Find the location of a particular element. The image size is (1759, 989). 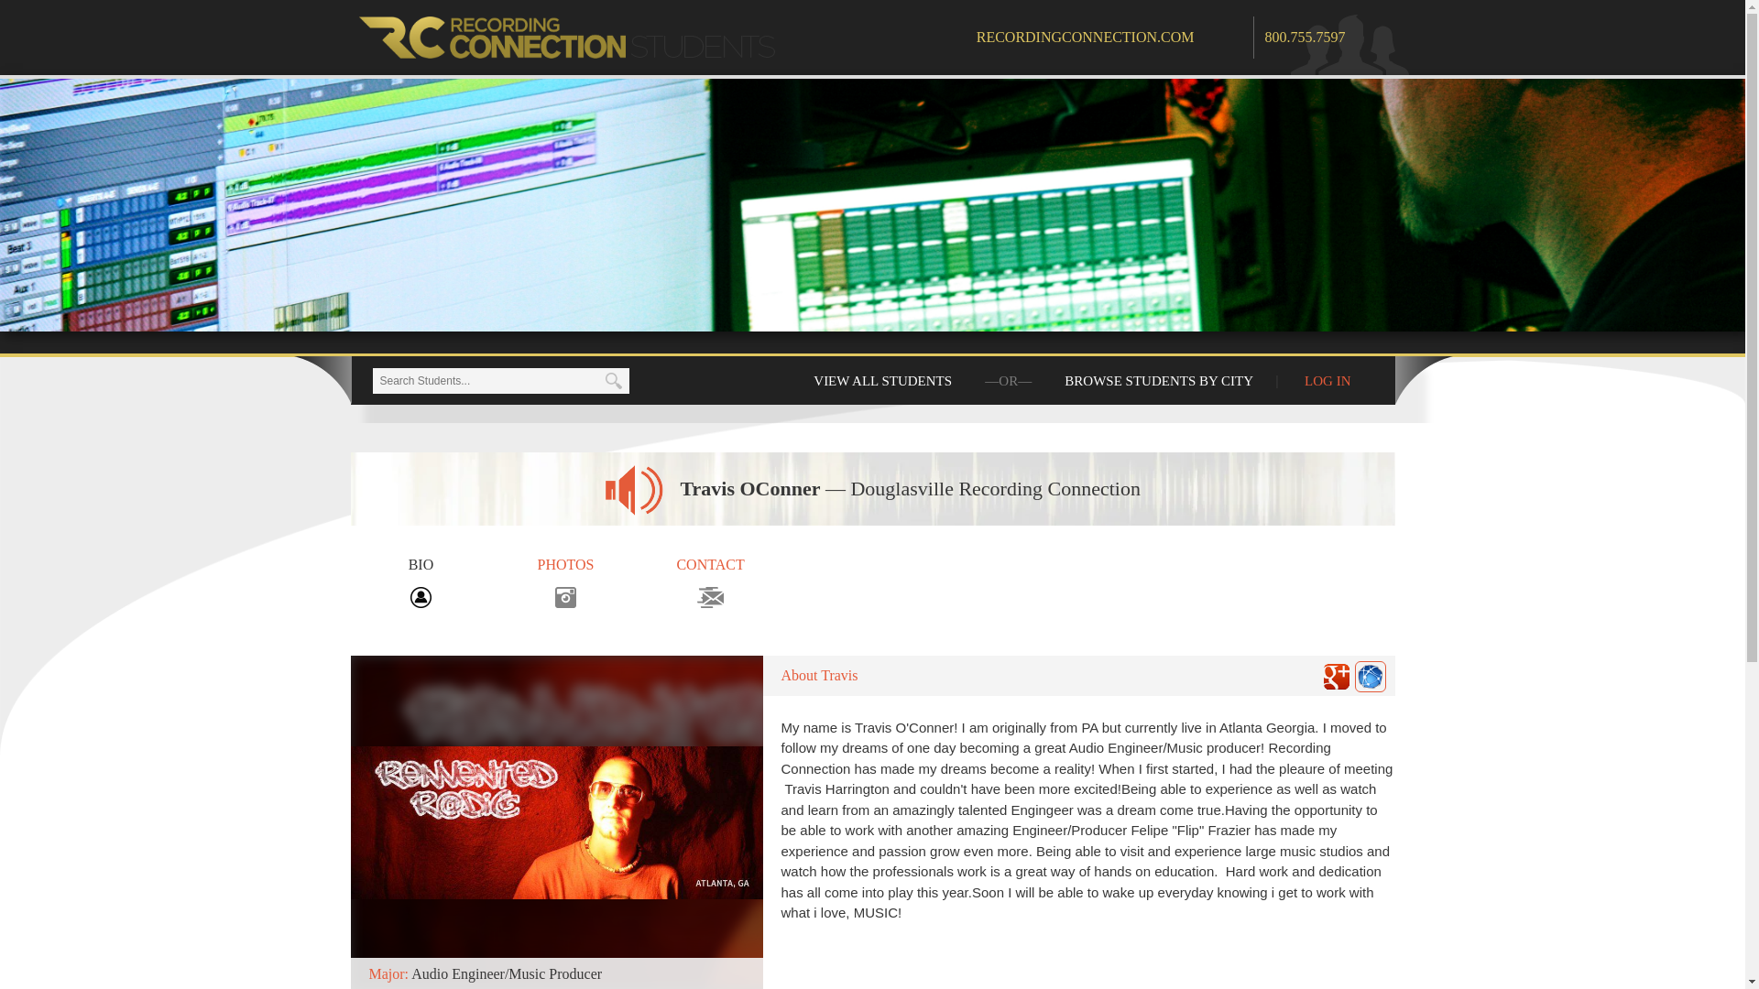

LOG IN is located at coordinates (1327, 381).